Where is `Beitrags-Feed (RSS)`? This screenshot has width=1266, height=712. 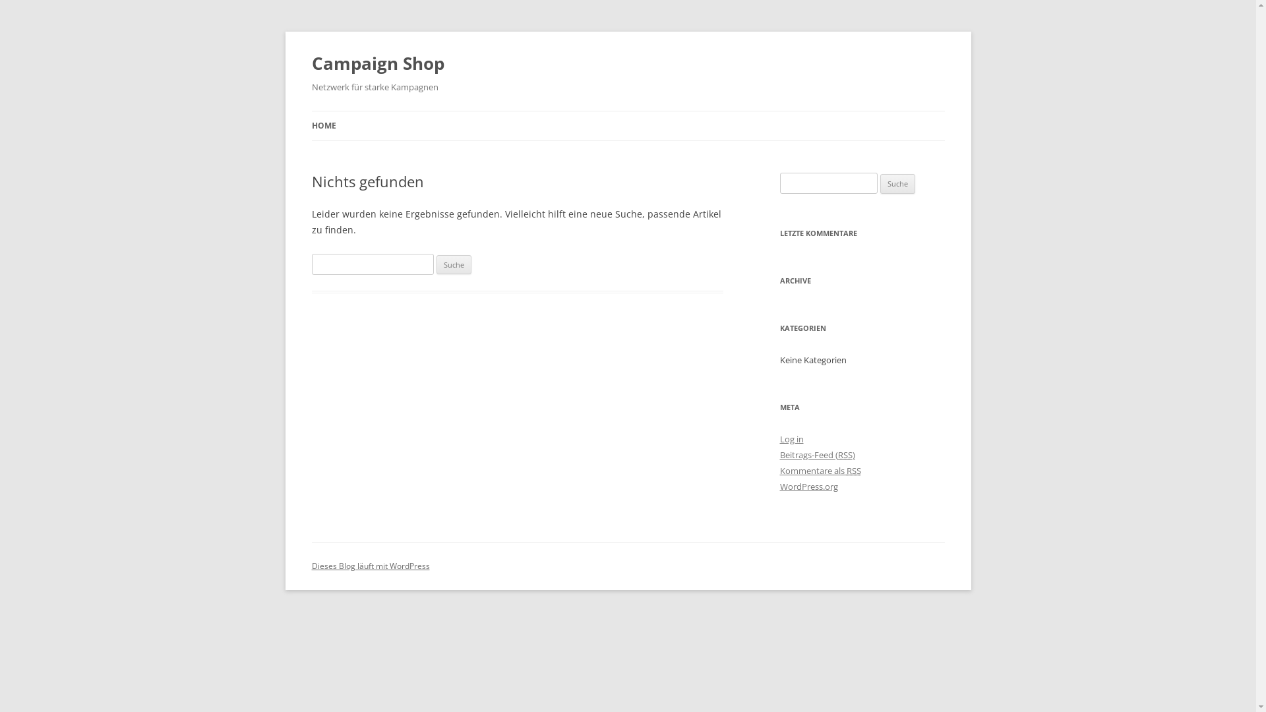
Beitrags-Feed (RSS) is located at coordinates (817, 455).